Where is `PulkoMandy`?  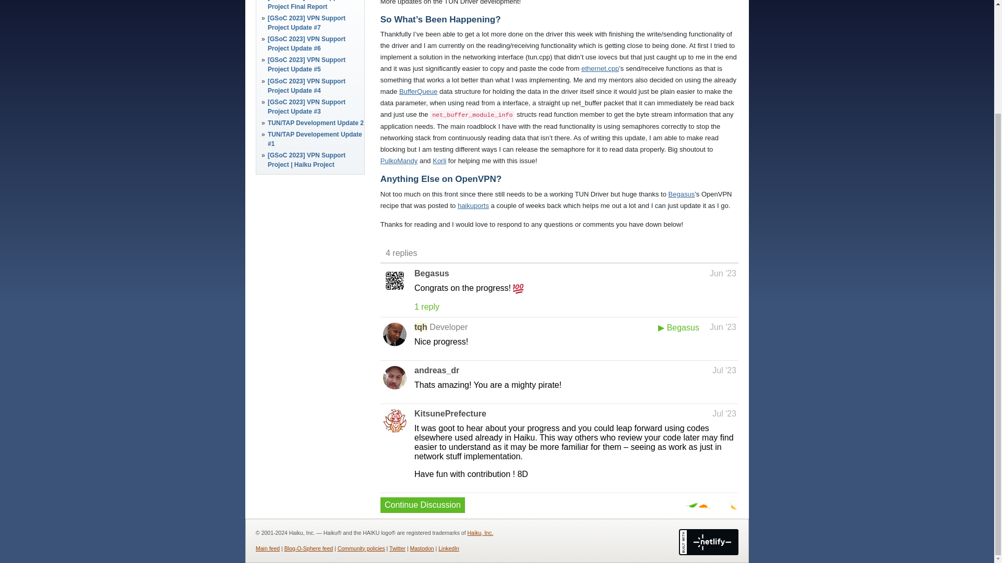 PulkoMandy is located at coordinates (399, 161).